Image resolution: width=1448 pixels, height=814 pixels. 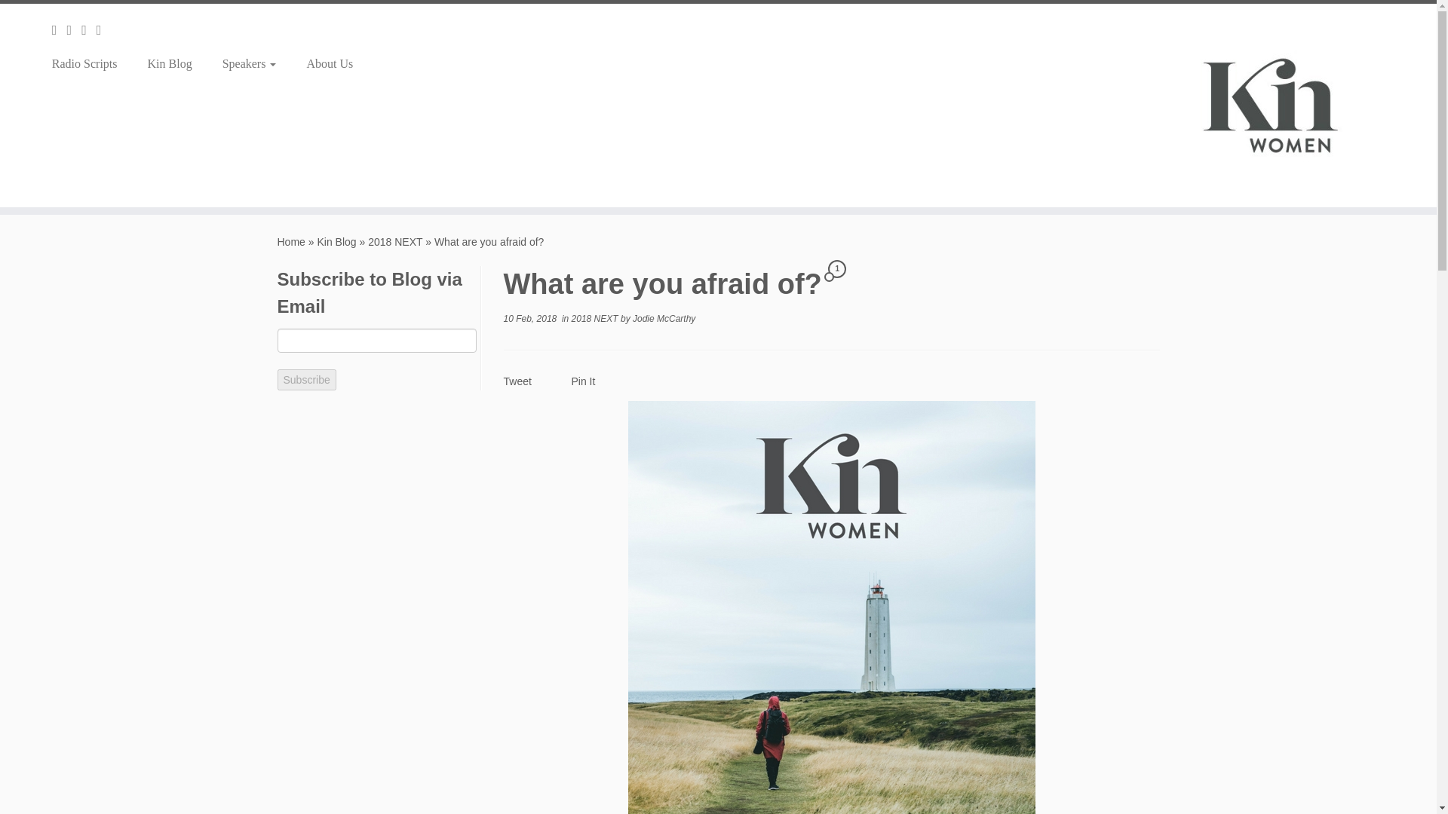 I want to click on View all posts by Jodie McCarthy, so click(x=664, y=318).